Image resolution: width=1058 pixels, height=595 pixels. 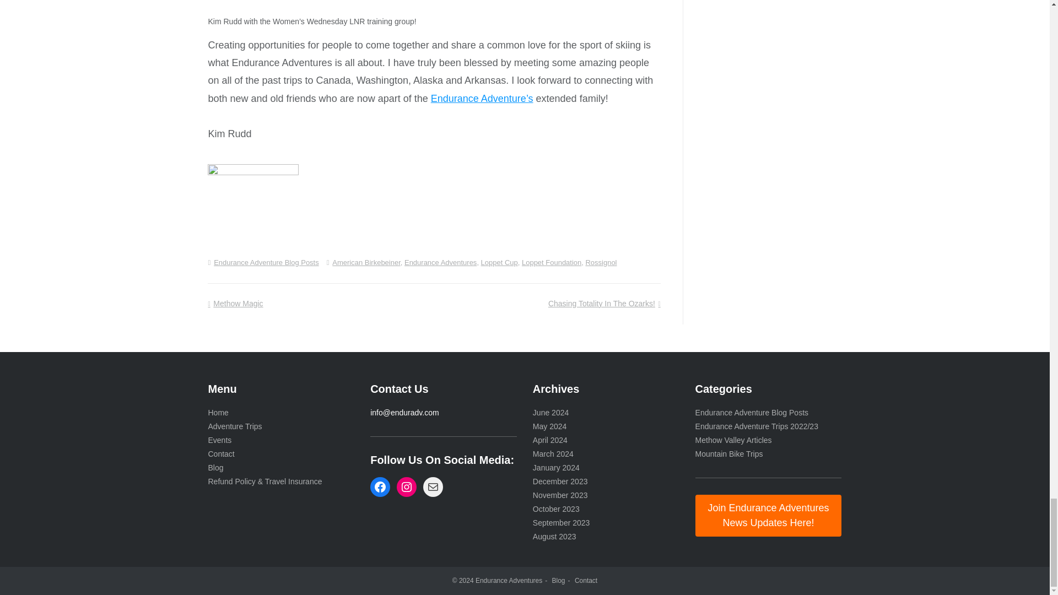 What do you see at coordinates (604, 304) in the screenshot?
I see `Chasing Totality In The Ozarks!` at bounding box center [604, 304].